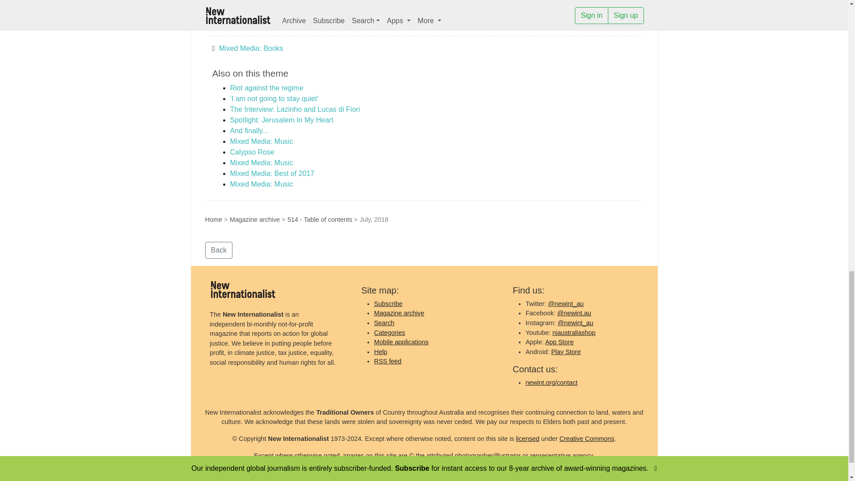 This screenshot has height=481, width=855. I want to click on NI 514 - July, 2018, so click(234, 23).